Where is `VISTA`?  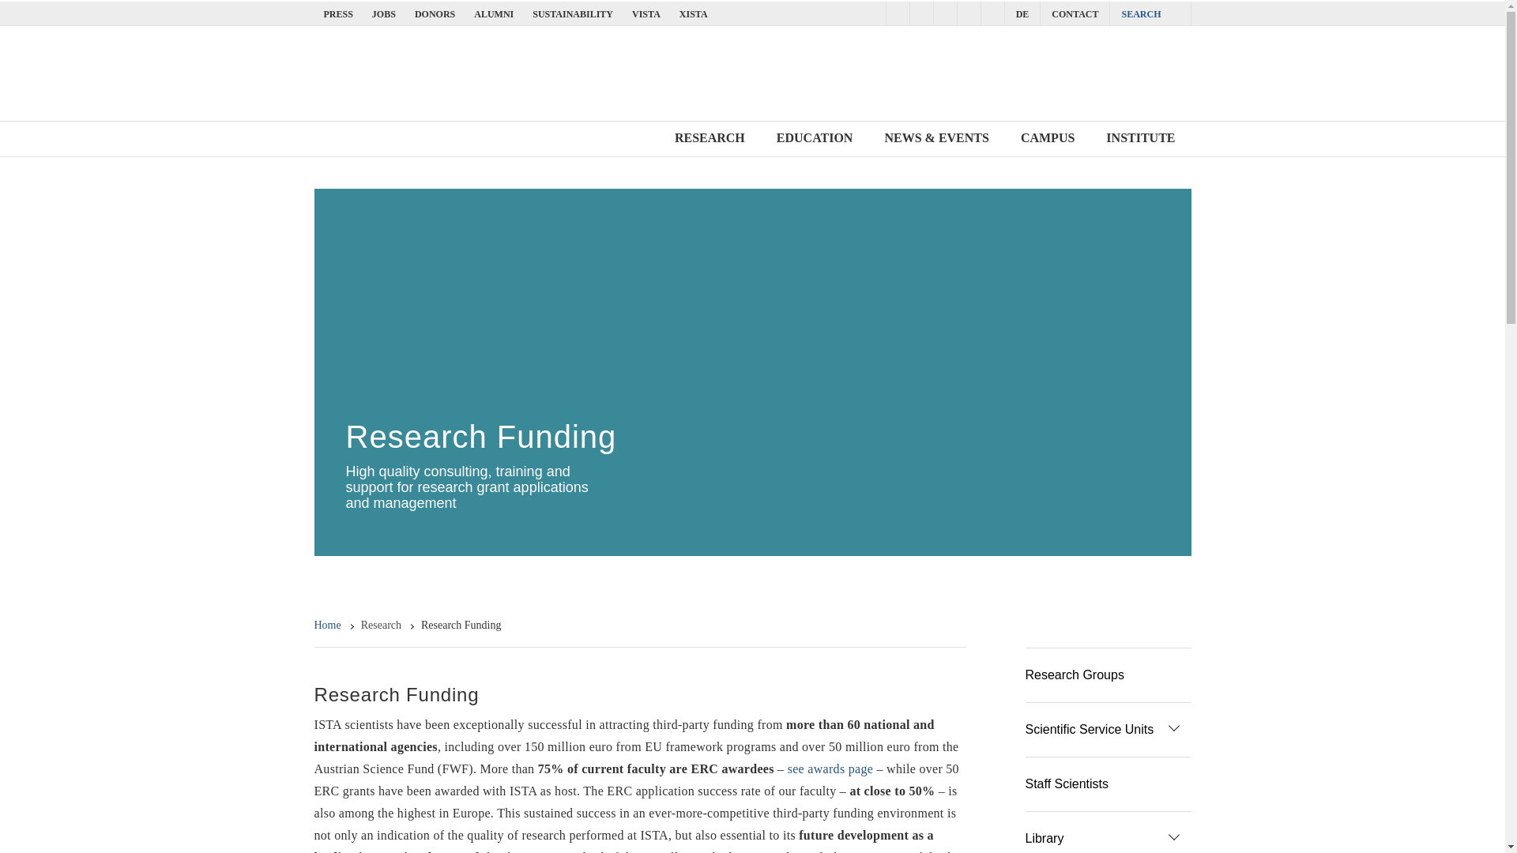 VISTA is located at coordinates (646, 13).